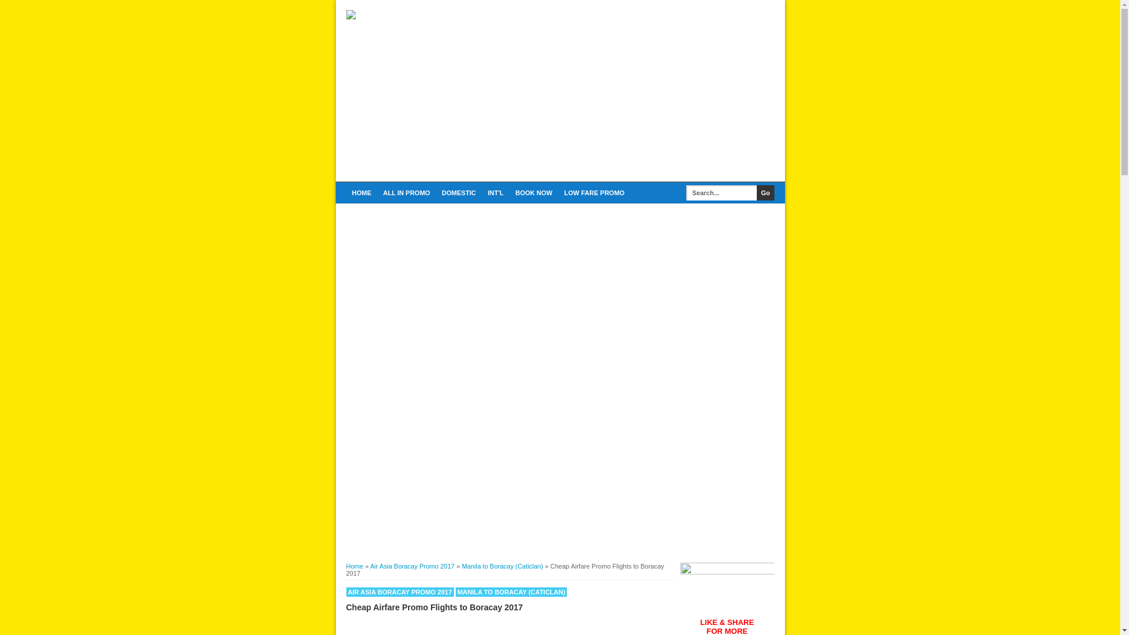 The width and height of the screenshot is (1129, 635). I want to click on ALL IN PROMO, so click(407, 193).